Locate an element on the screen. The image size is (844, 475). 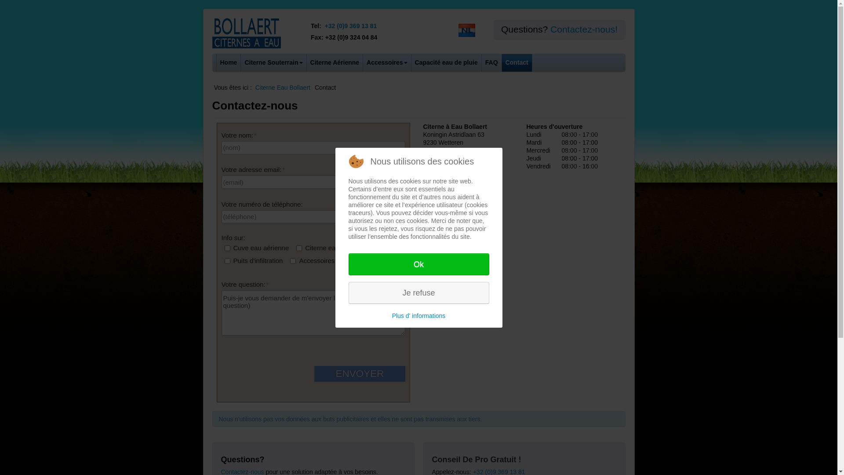
sales@bollaert.email is located at coordinates (451, 150).